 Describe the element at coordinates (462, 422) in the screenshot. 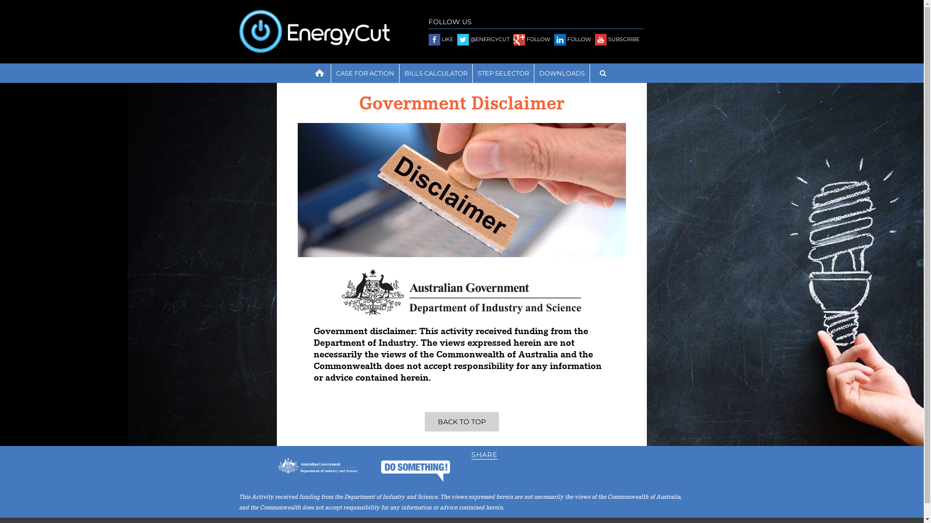

I see `BACK TO TOP` at that location.